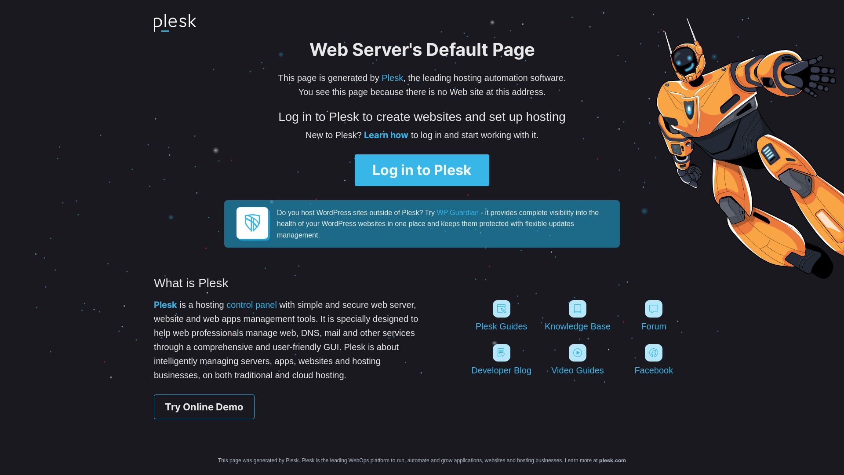 This screenshot has width=844, height=475. I want to click on Plesk, so click(165, 305).